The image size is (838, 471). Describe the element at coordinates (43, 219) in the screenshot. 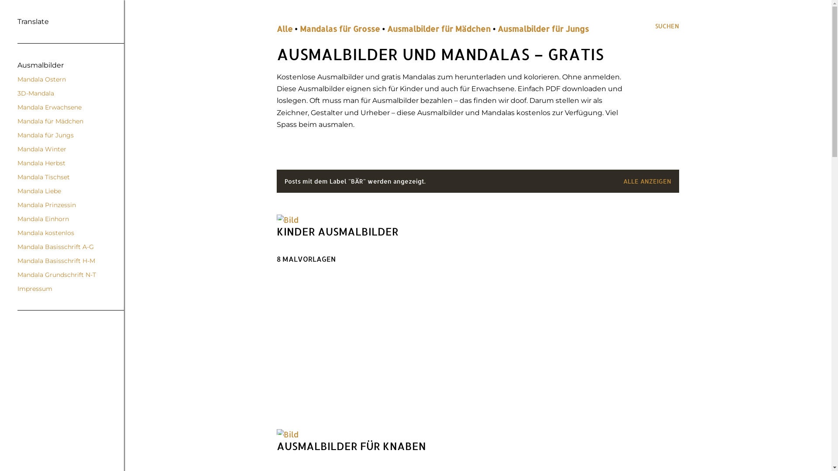

I see `Mandala Einhorn` at that location.